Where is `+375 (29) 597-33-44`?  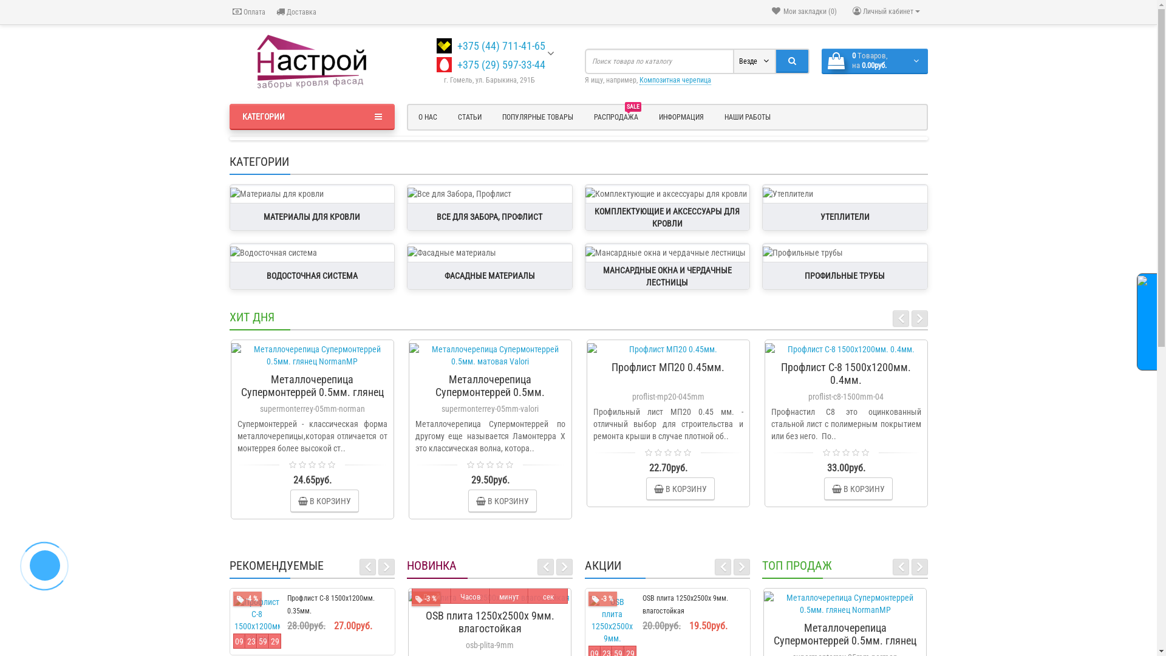
+375 (29) 597-33-44 is located at coordinates (502, 64).